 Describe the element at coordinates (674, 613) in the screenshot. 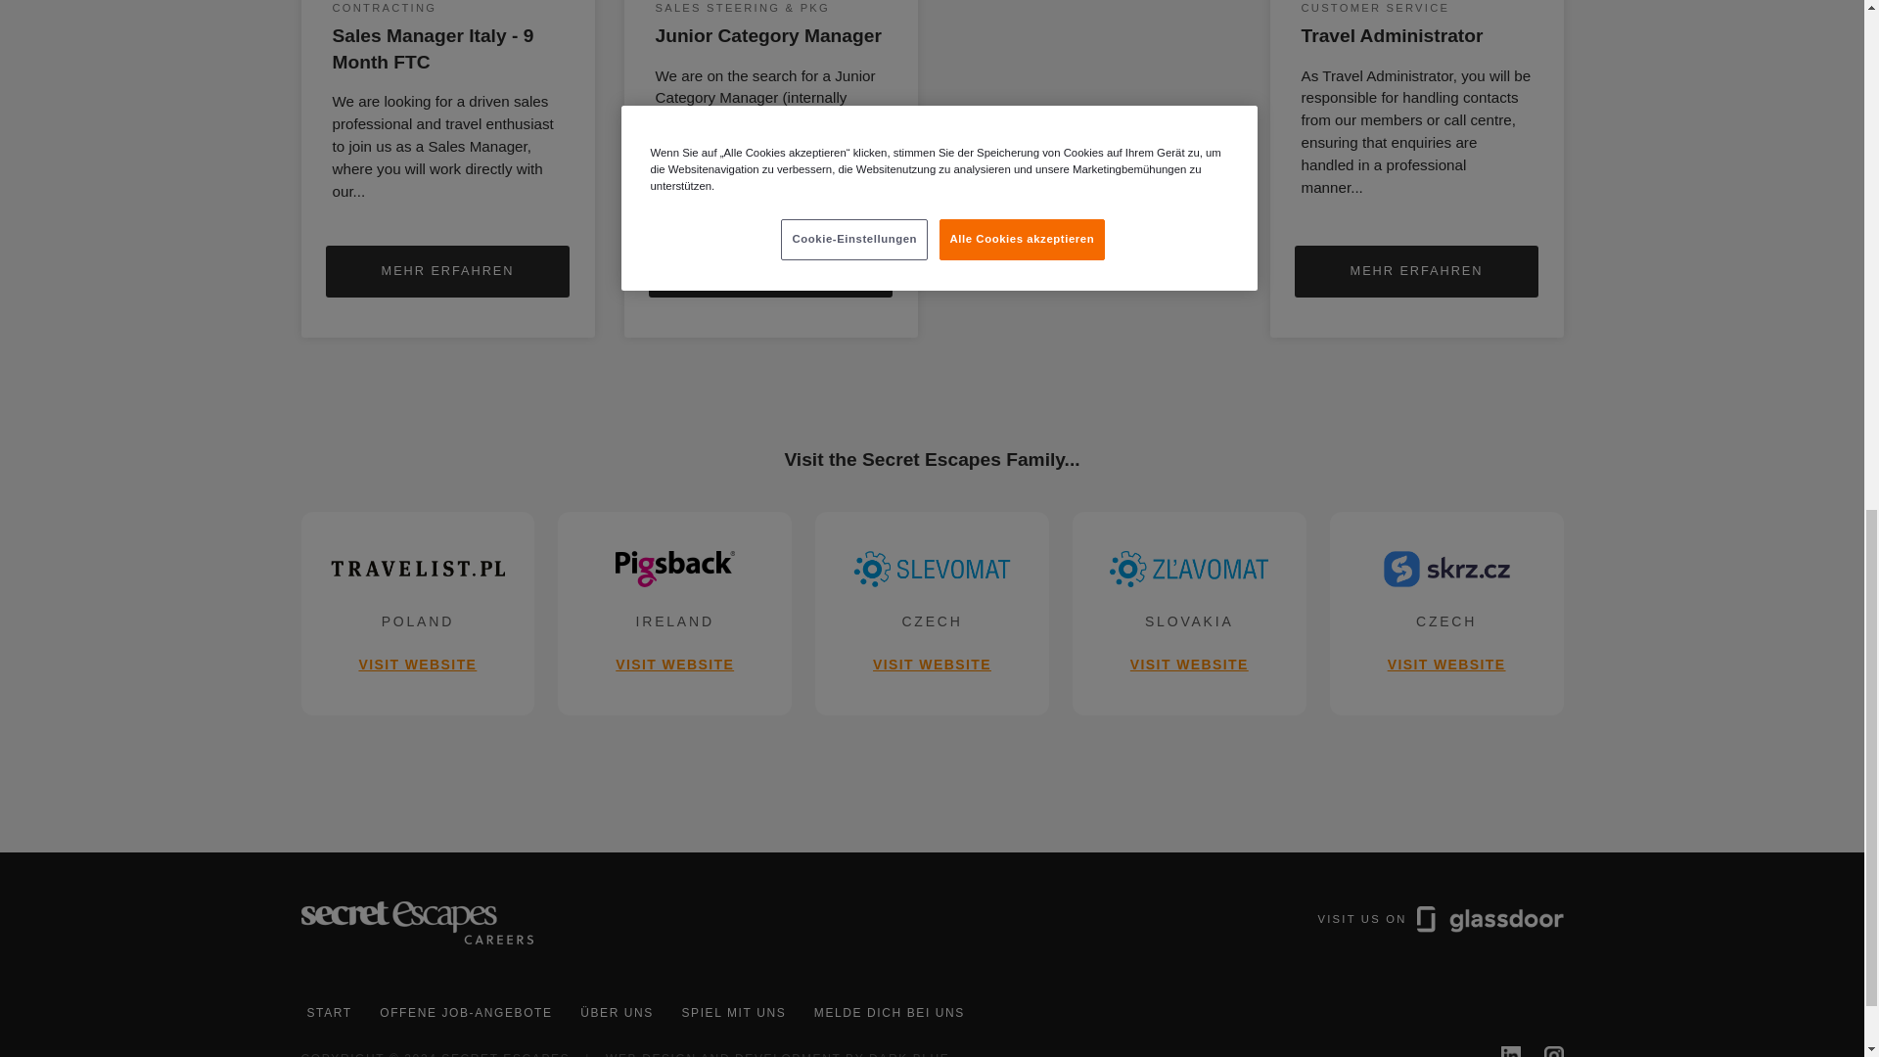

I see `FOLLOW US ON` at that location.